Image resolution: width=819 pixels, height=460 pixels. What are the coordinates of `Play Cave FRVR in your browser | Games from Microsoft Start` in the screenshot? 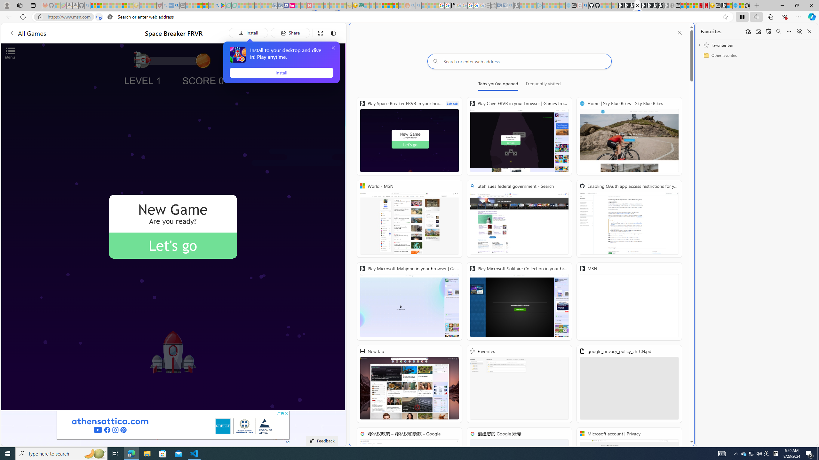 It's located at (631, 5).